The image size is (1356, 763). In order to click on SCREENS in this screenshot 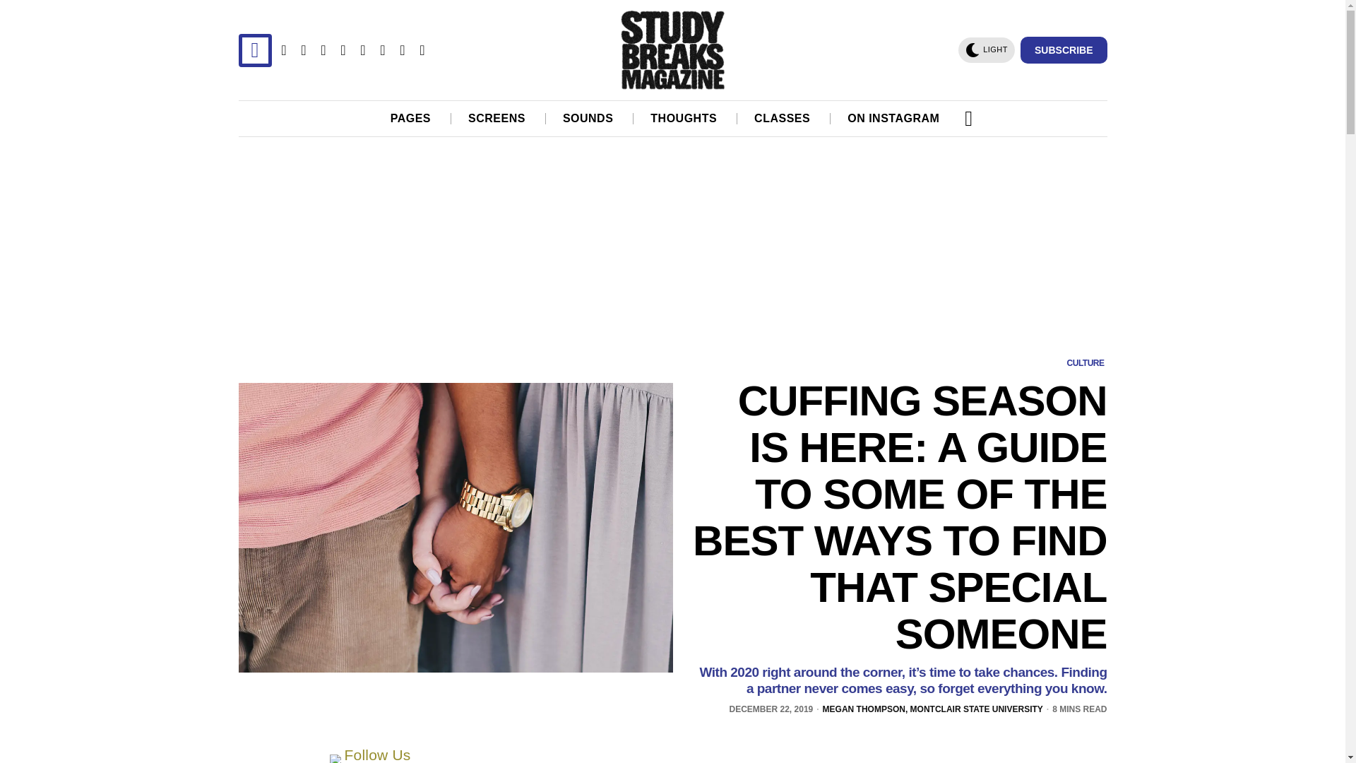, I will do `click(497, 118)`.